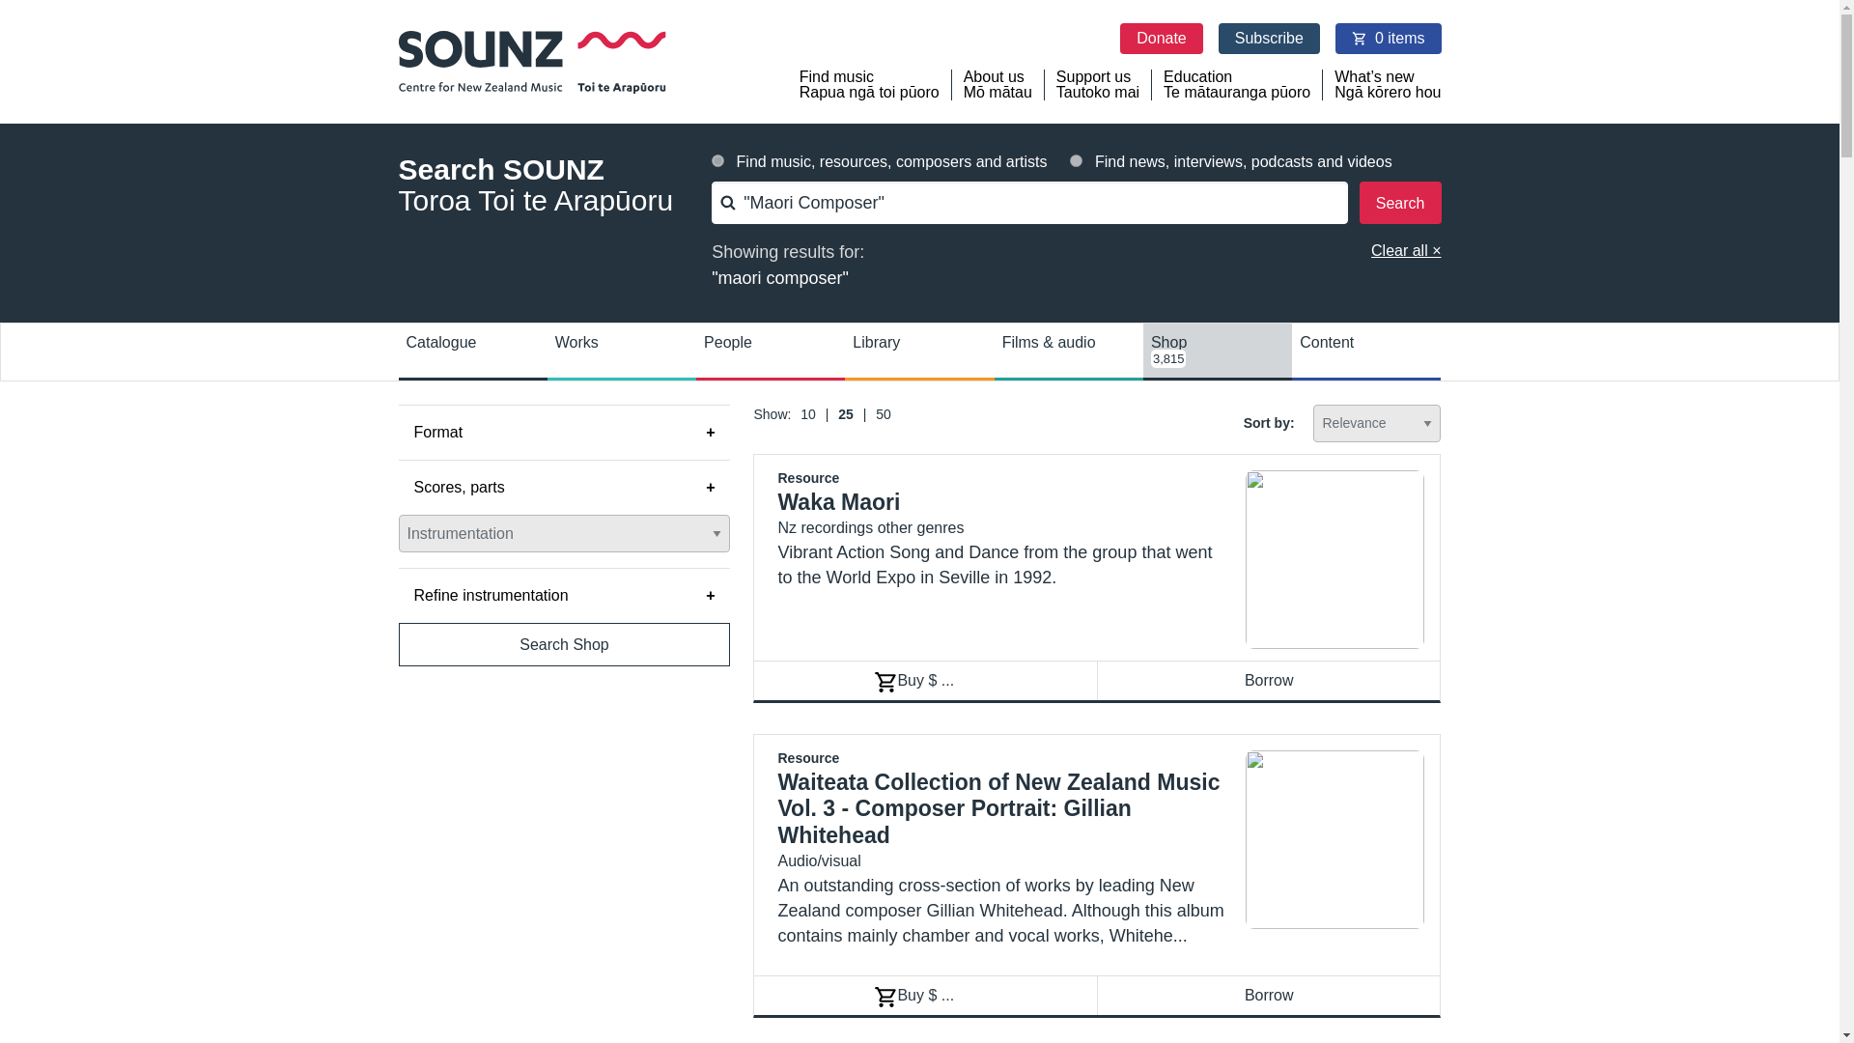  Describe the element at coordinates (1098, 85) in the screenshot. I see `Library` at that location.